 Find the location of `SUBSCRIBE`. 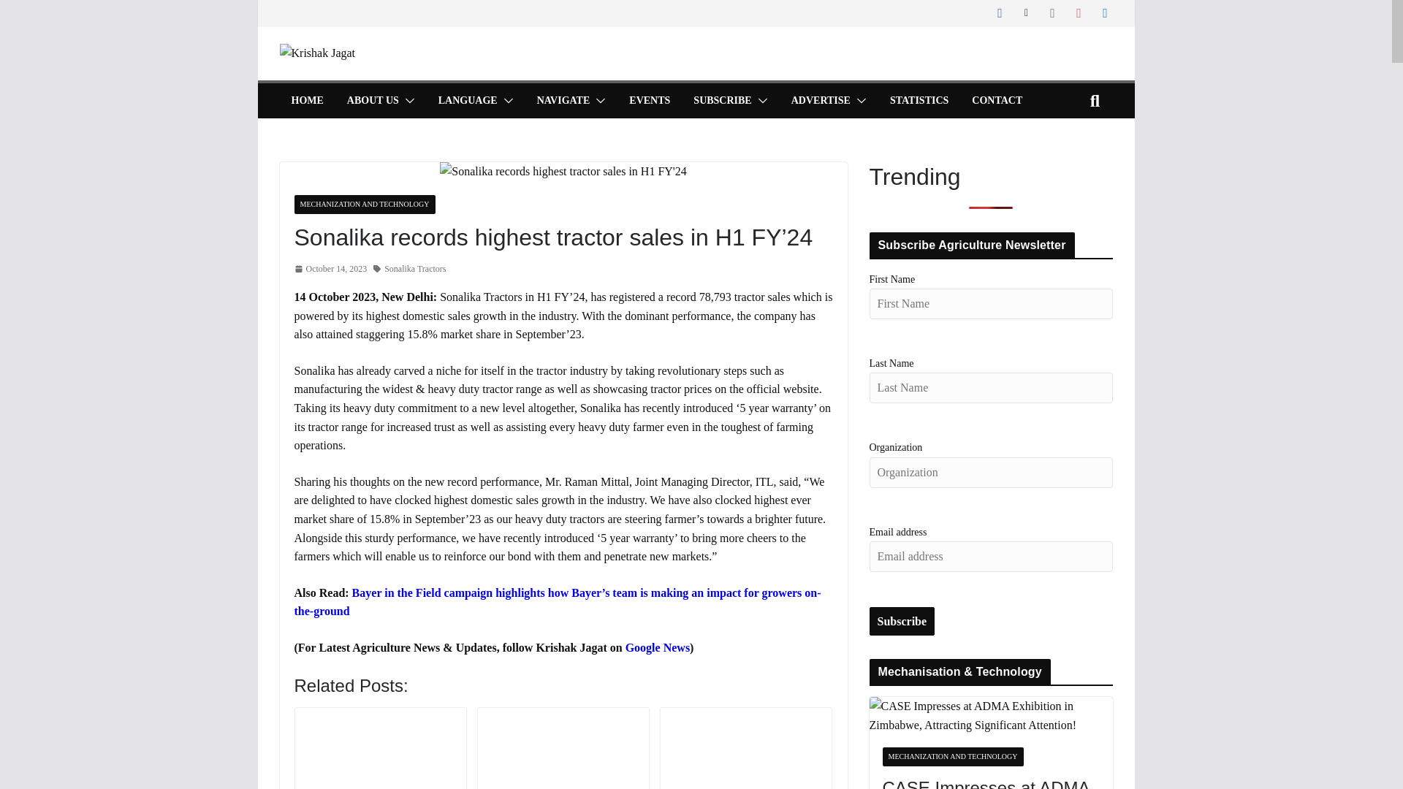

SUBSCRIBE is located at coordinates (722, 101).